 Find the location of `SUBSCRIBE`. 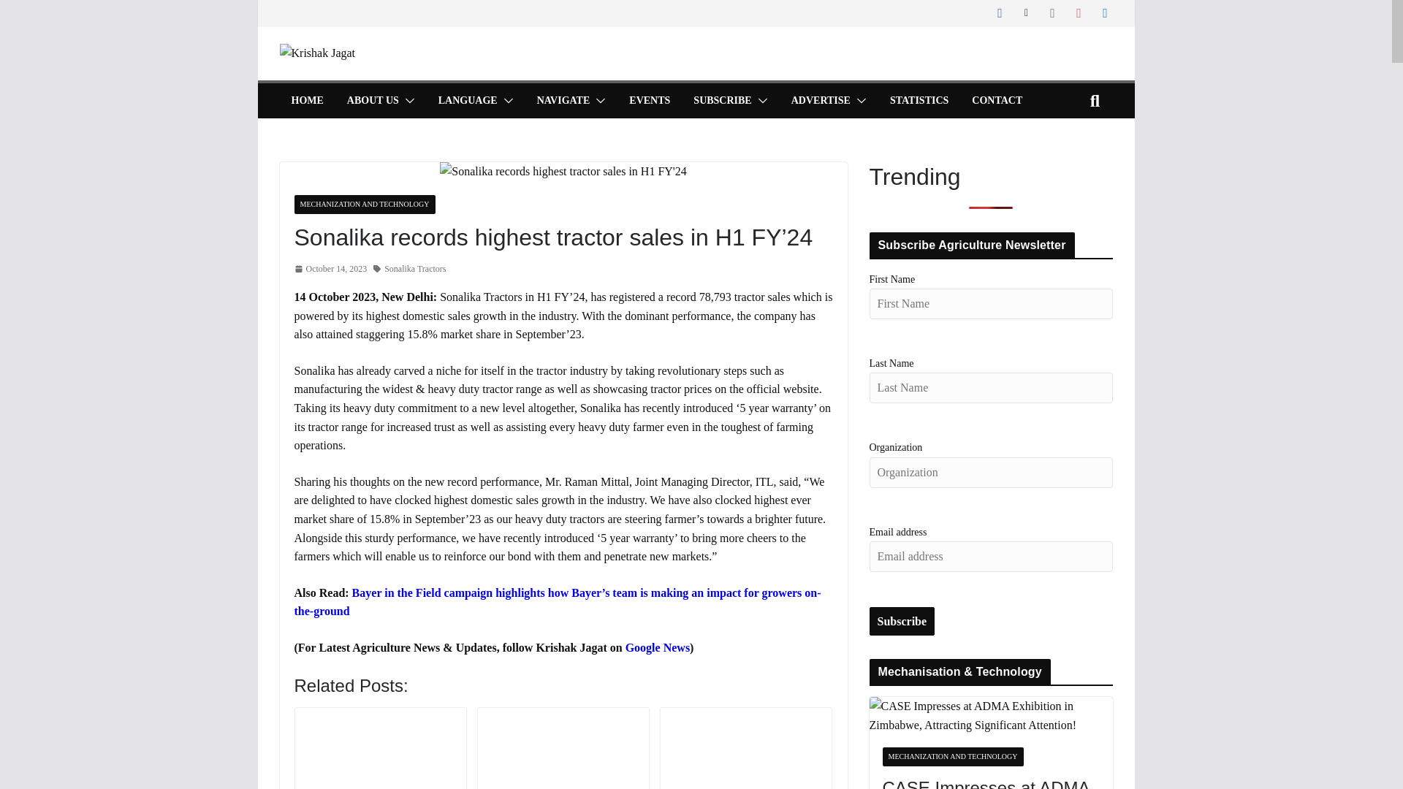

SUBSCRIBE is located at coordinates (722, 101).